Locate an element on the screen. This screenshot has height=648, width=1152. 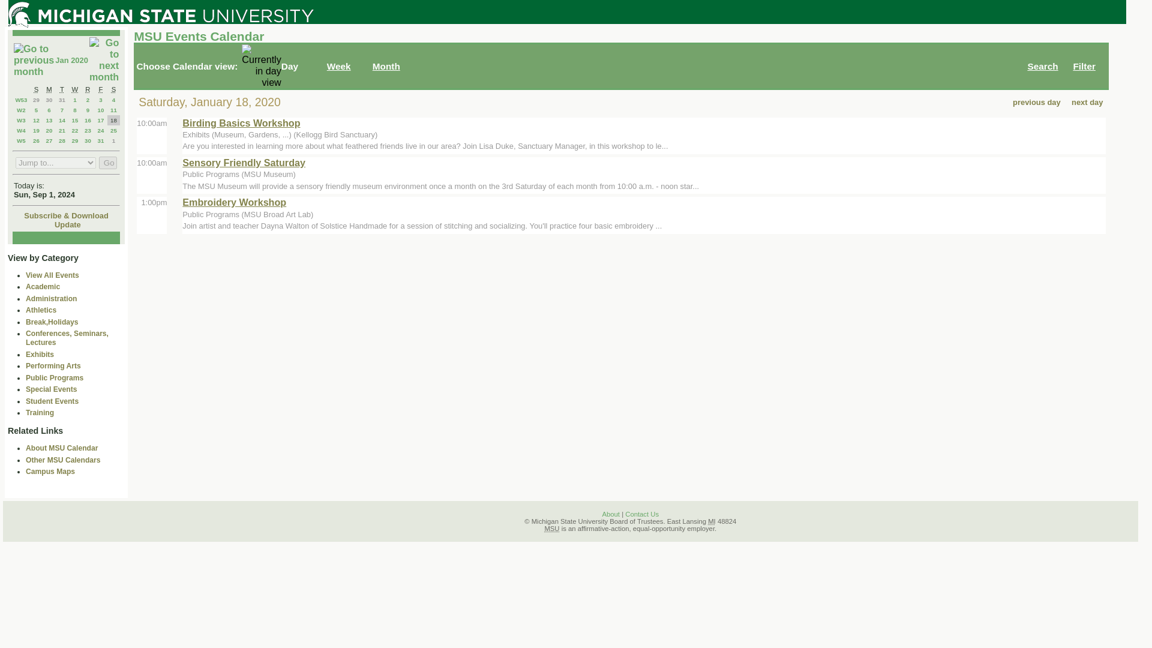
22 is located at coordinates (74, 130).